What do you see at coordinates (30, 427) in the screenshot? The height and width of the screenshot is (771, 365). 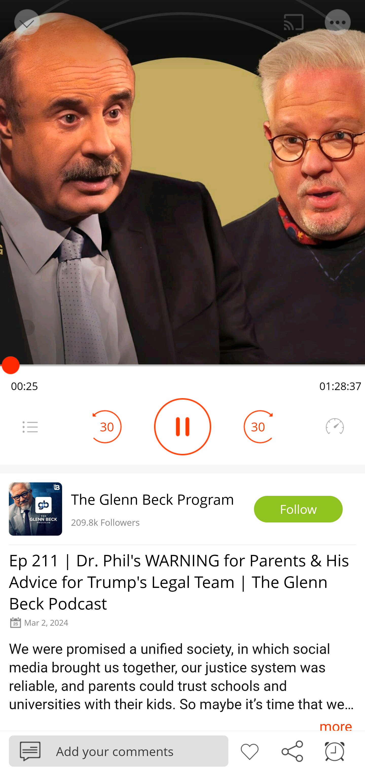 I see `Menu` at bounding box center [30, 427].